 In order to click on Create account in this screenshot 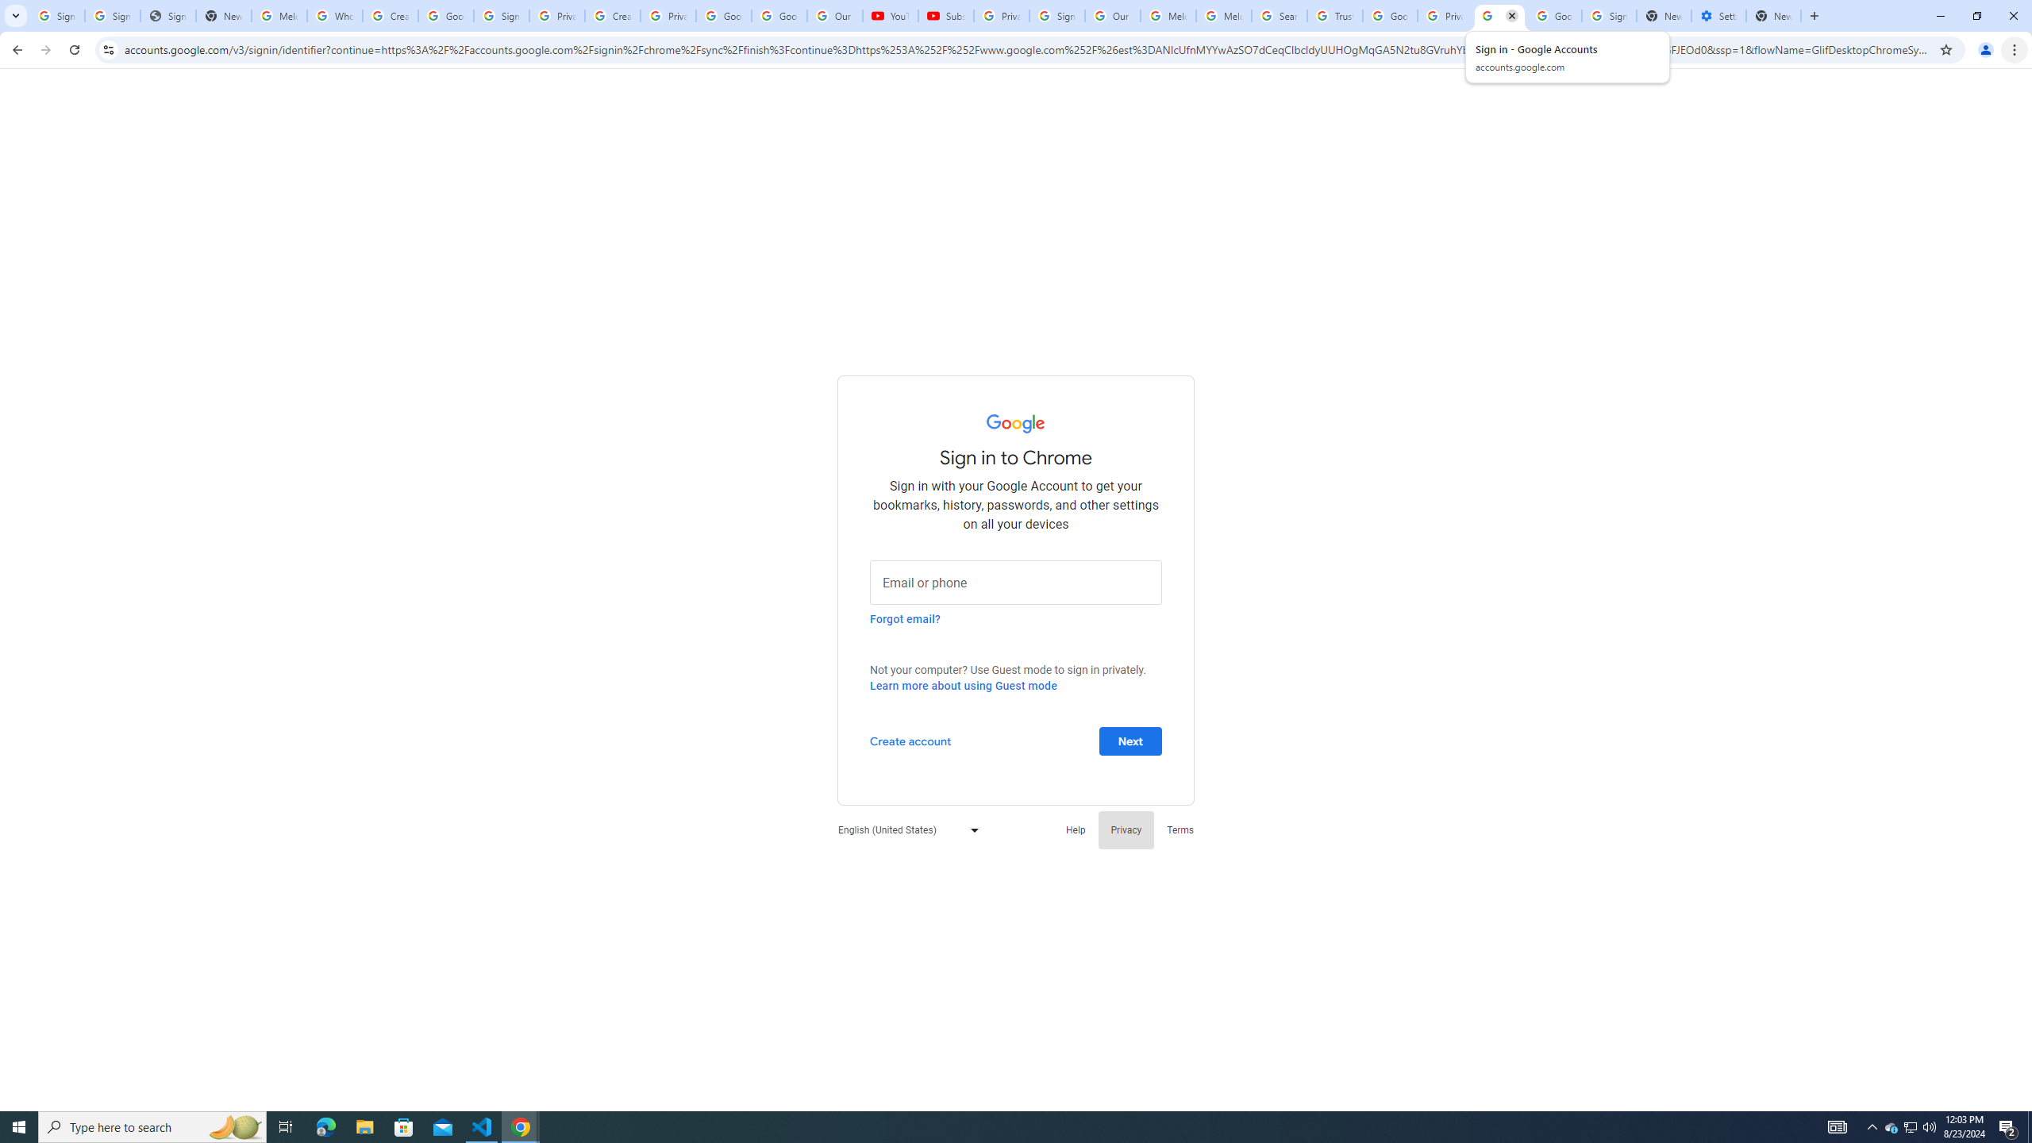, I will do `click(910, 740)`.